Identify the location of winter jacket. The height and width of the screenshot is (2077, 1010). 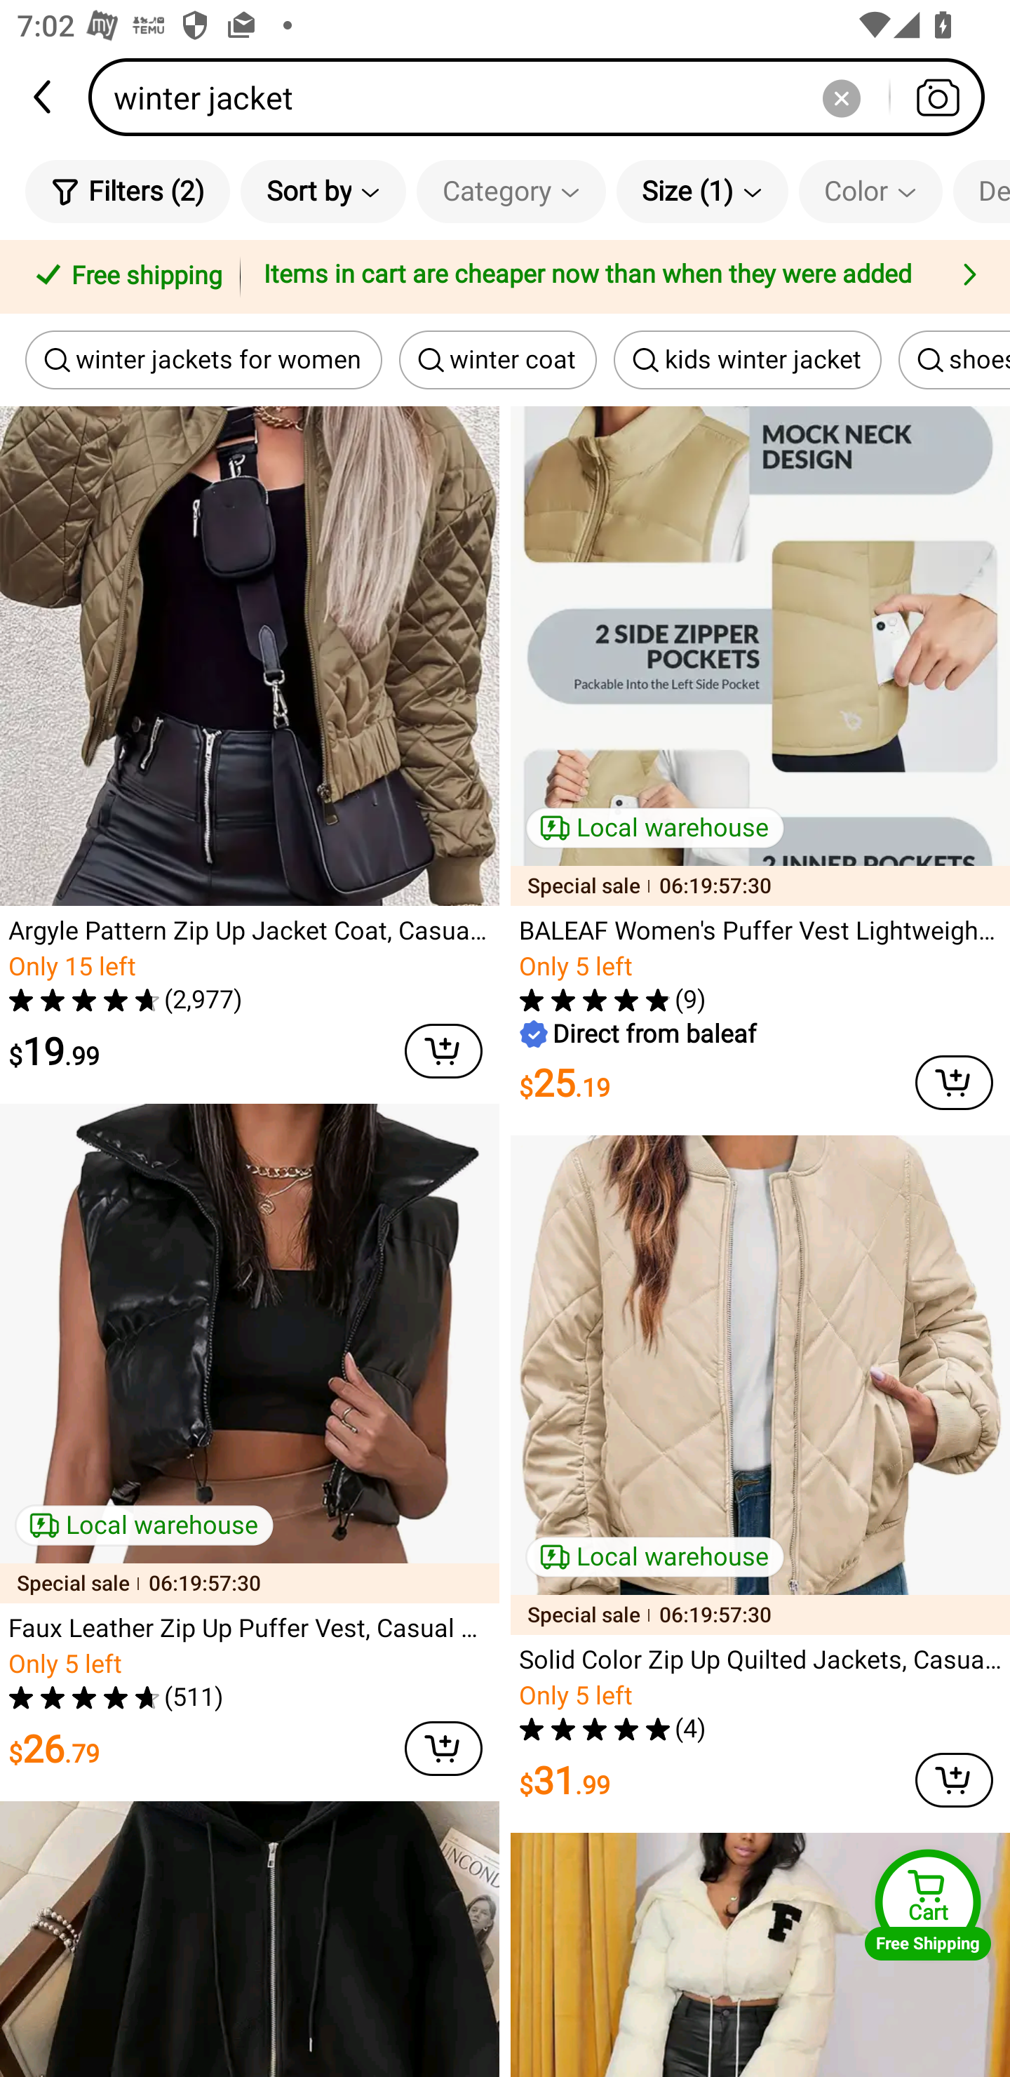
(544, 97).